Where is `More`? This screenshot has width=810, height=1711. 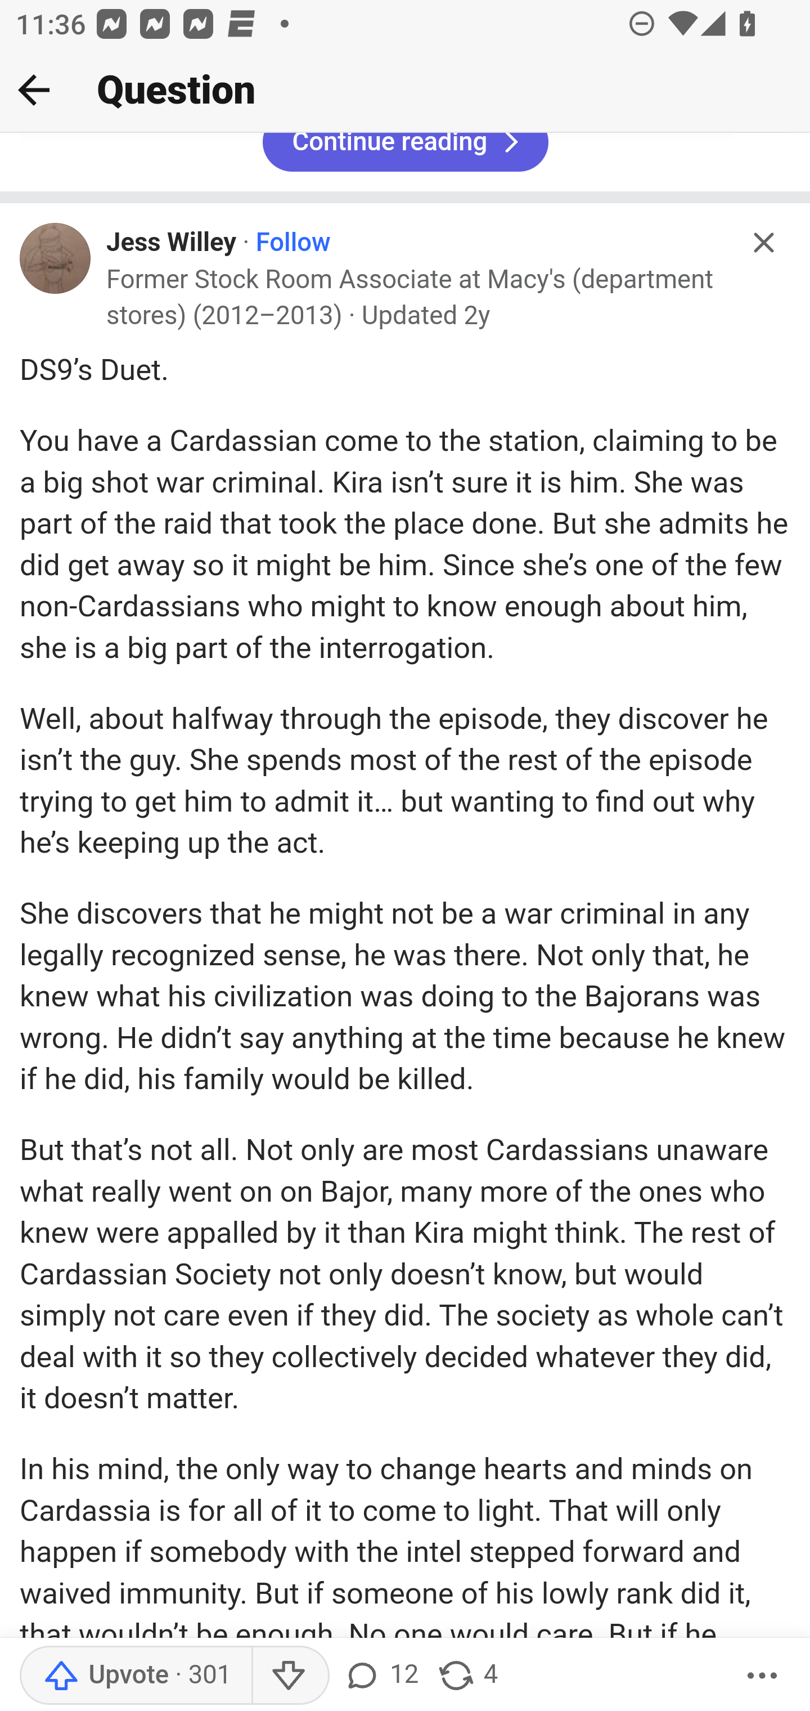 More is located at coordinates (762, 1676).